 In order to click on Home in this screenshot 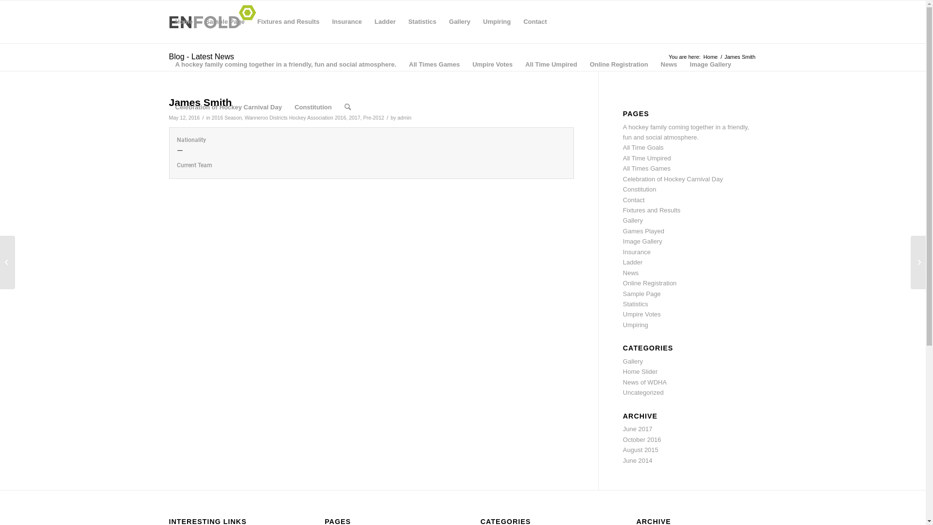, I will do `click(184, 22)`.